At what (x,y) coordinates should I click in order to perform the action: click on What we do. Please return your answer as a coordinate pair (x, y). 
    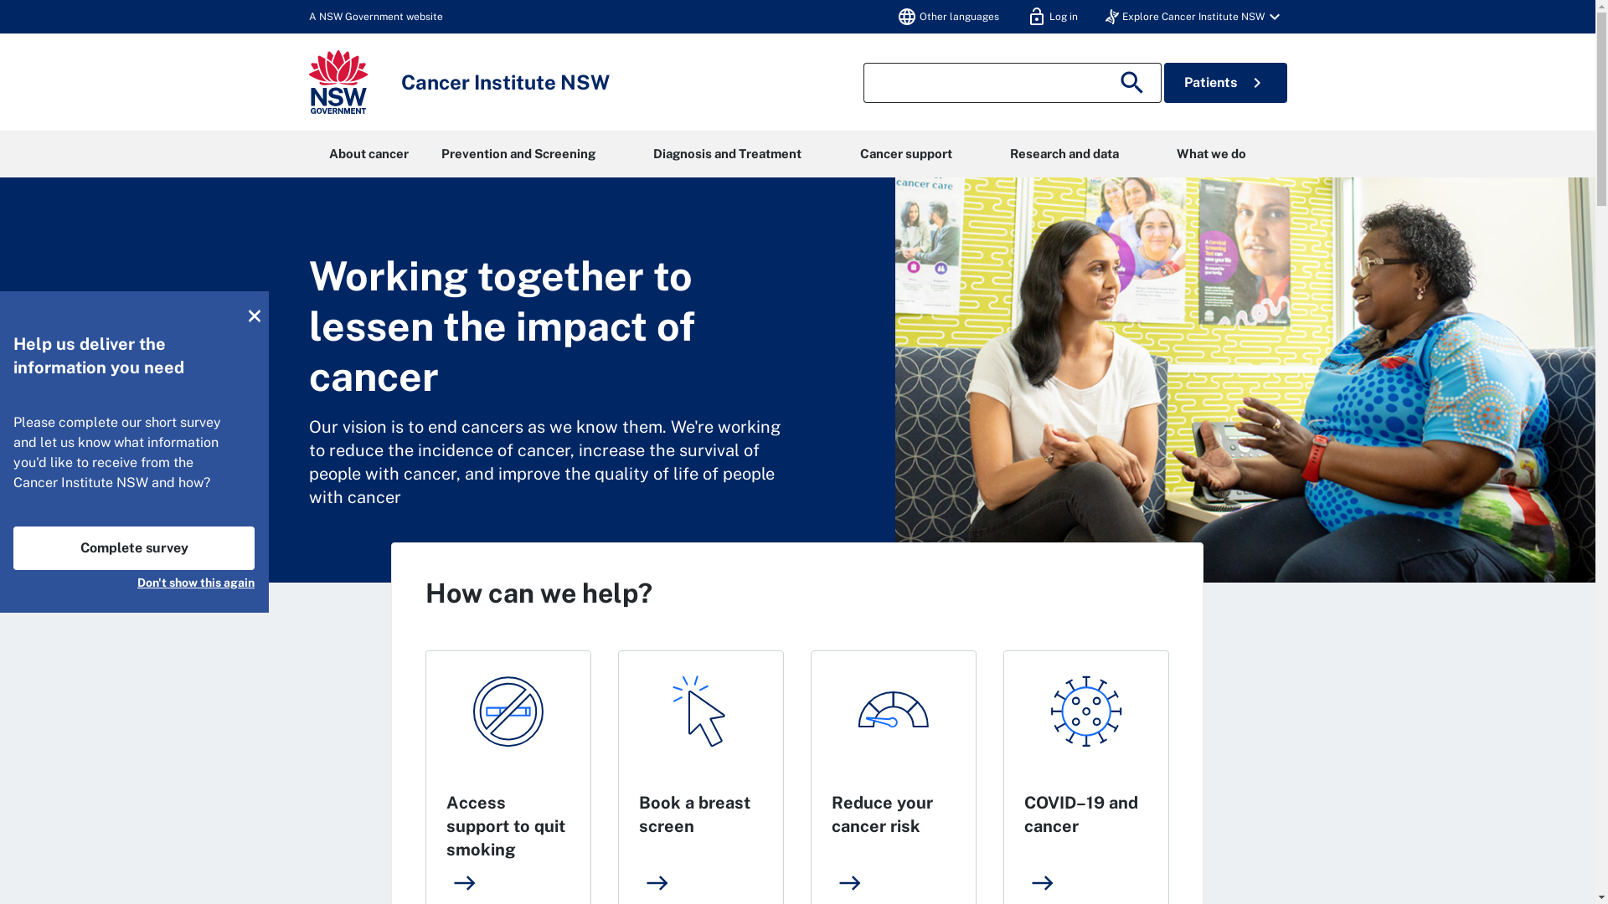
    Looking at the image, I should click on (1211, 154).